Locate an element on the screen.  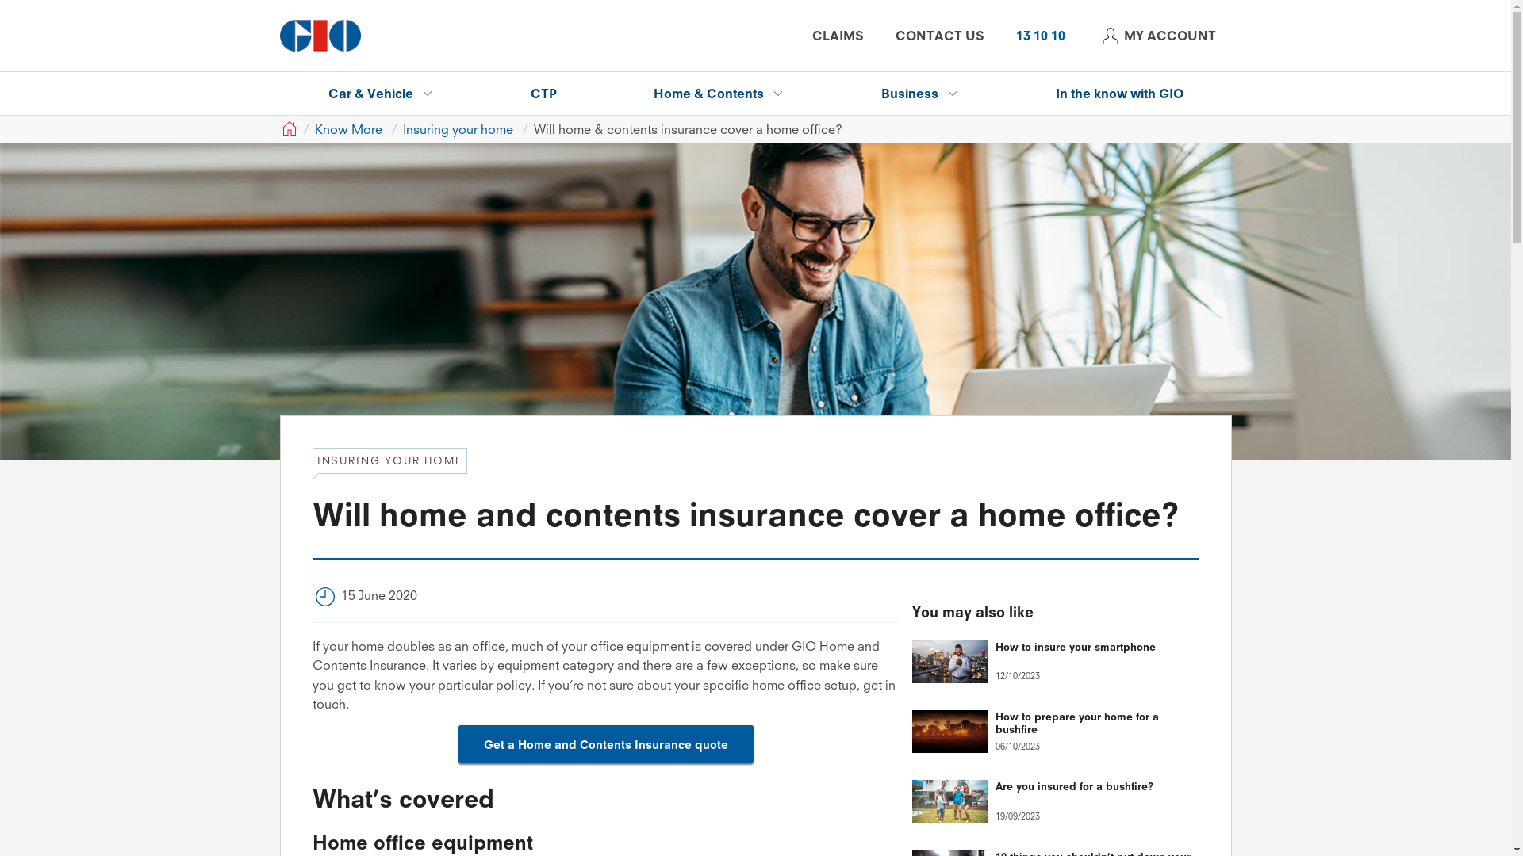
CTP is located at coordinates (544, 94).